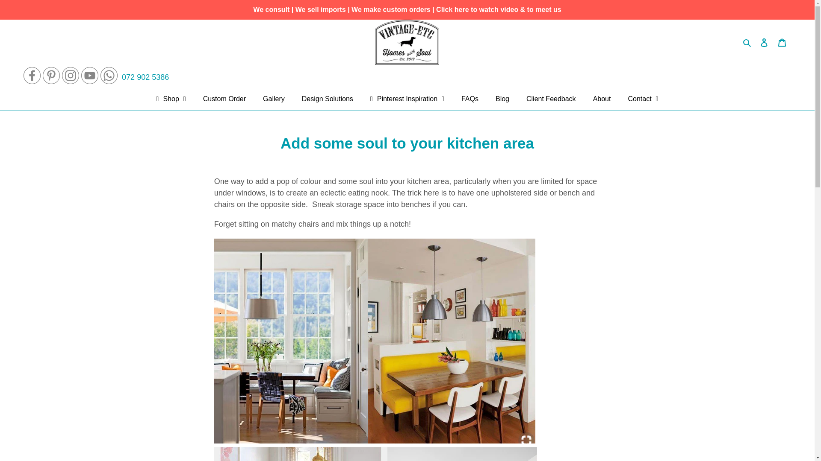 Image resolution: width=821 pixels, height=461 pixels. Describe the element at coordinates (764, 42) in the screenshot. I see `Log in` at that location.